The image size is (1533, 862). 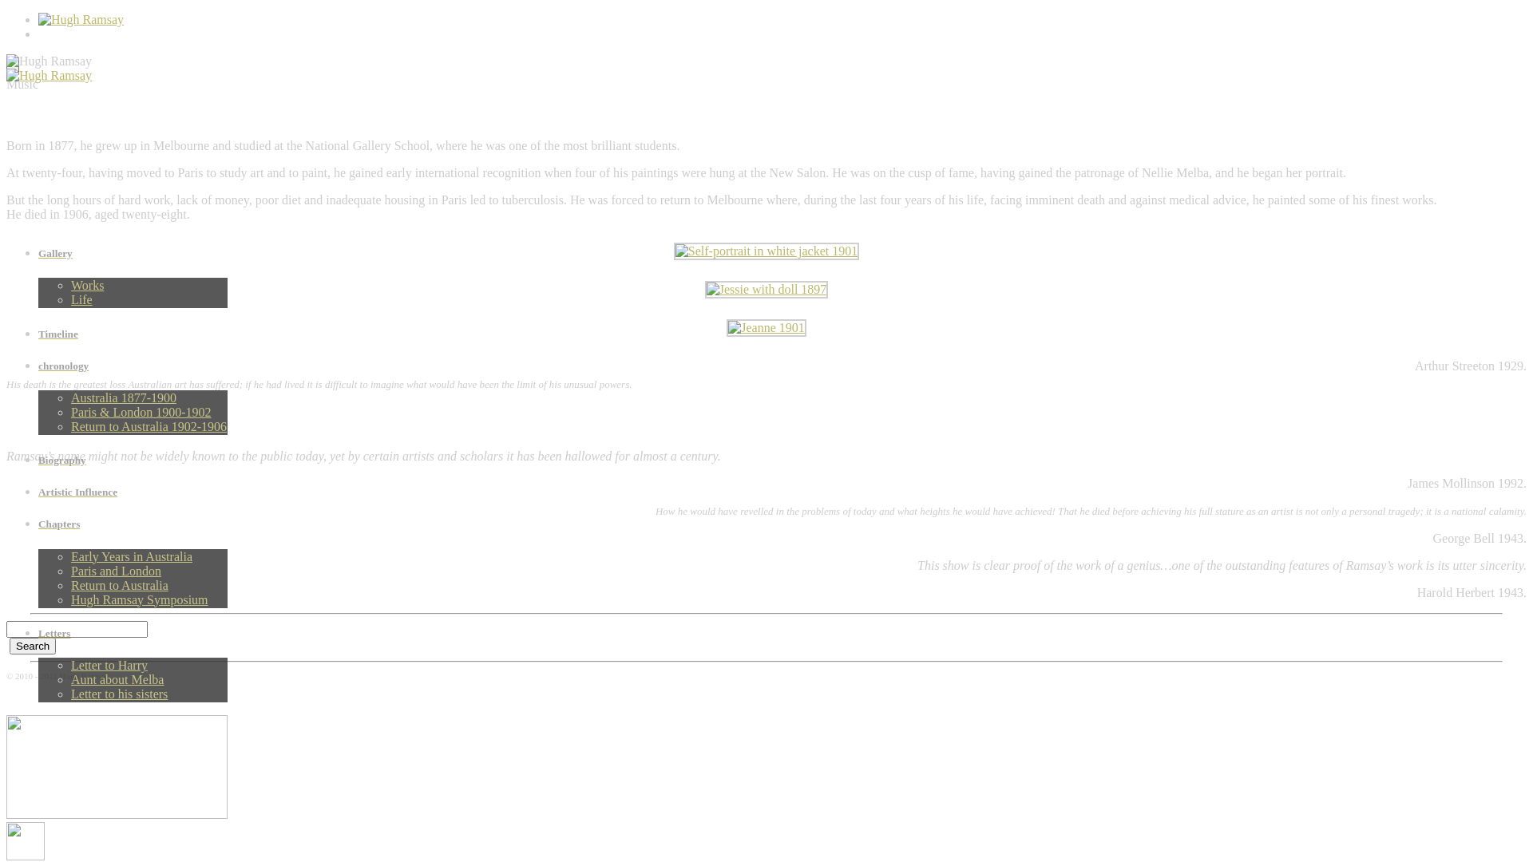 I want to click on Paris & London 1900-1902, so click(x=141, y=412).